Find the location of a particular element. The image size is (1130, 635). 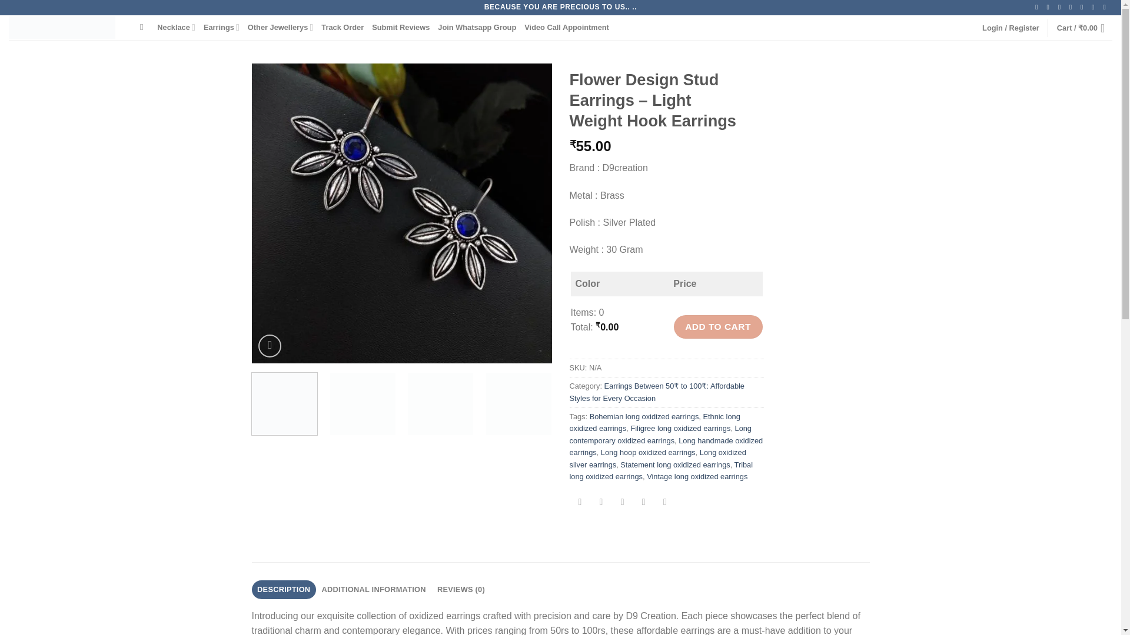

Earrings is located at coordinates (221, 27).